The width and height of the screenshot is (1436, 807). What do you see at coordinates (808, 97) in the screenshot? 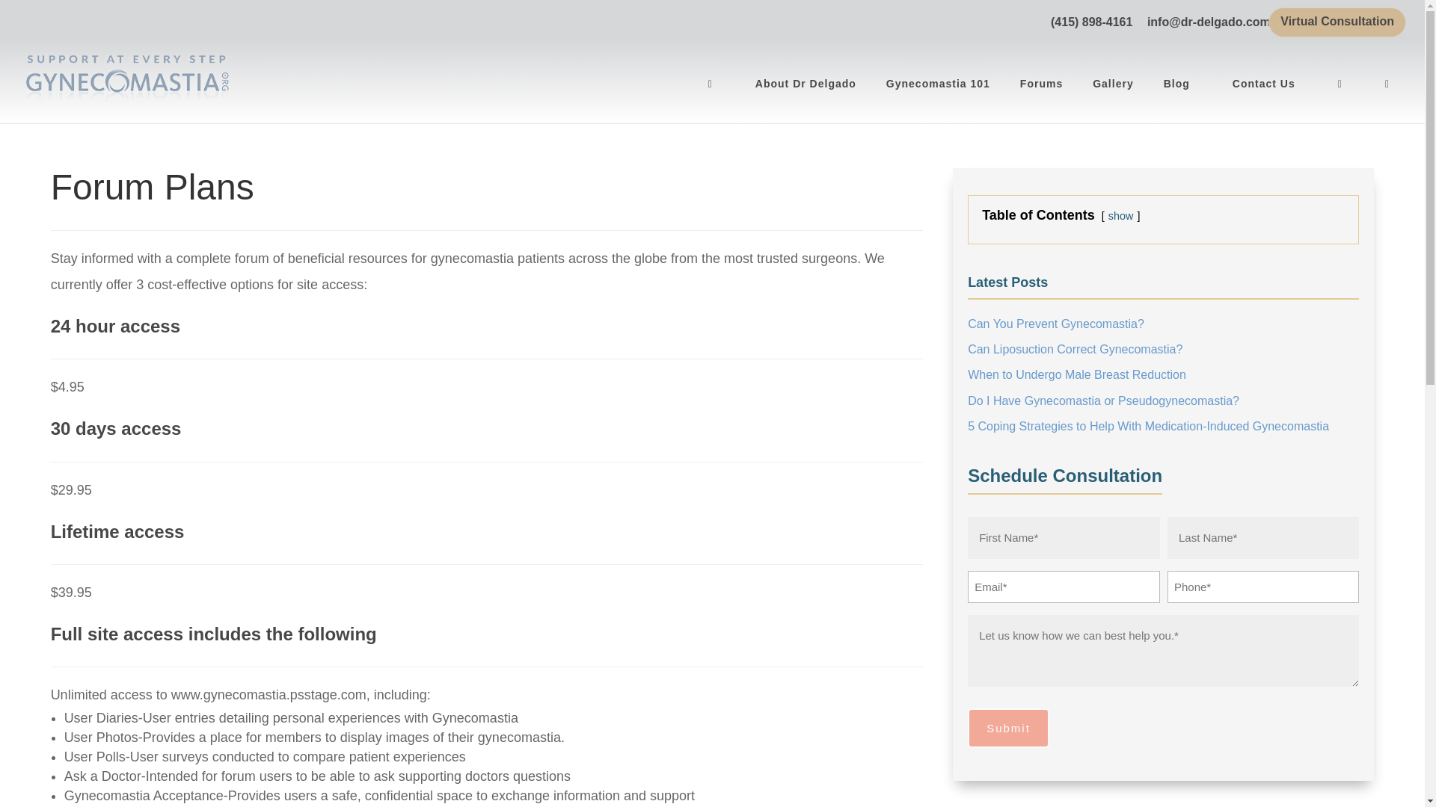
I see `About Dr Delgado` at bounding box center [808, 97].